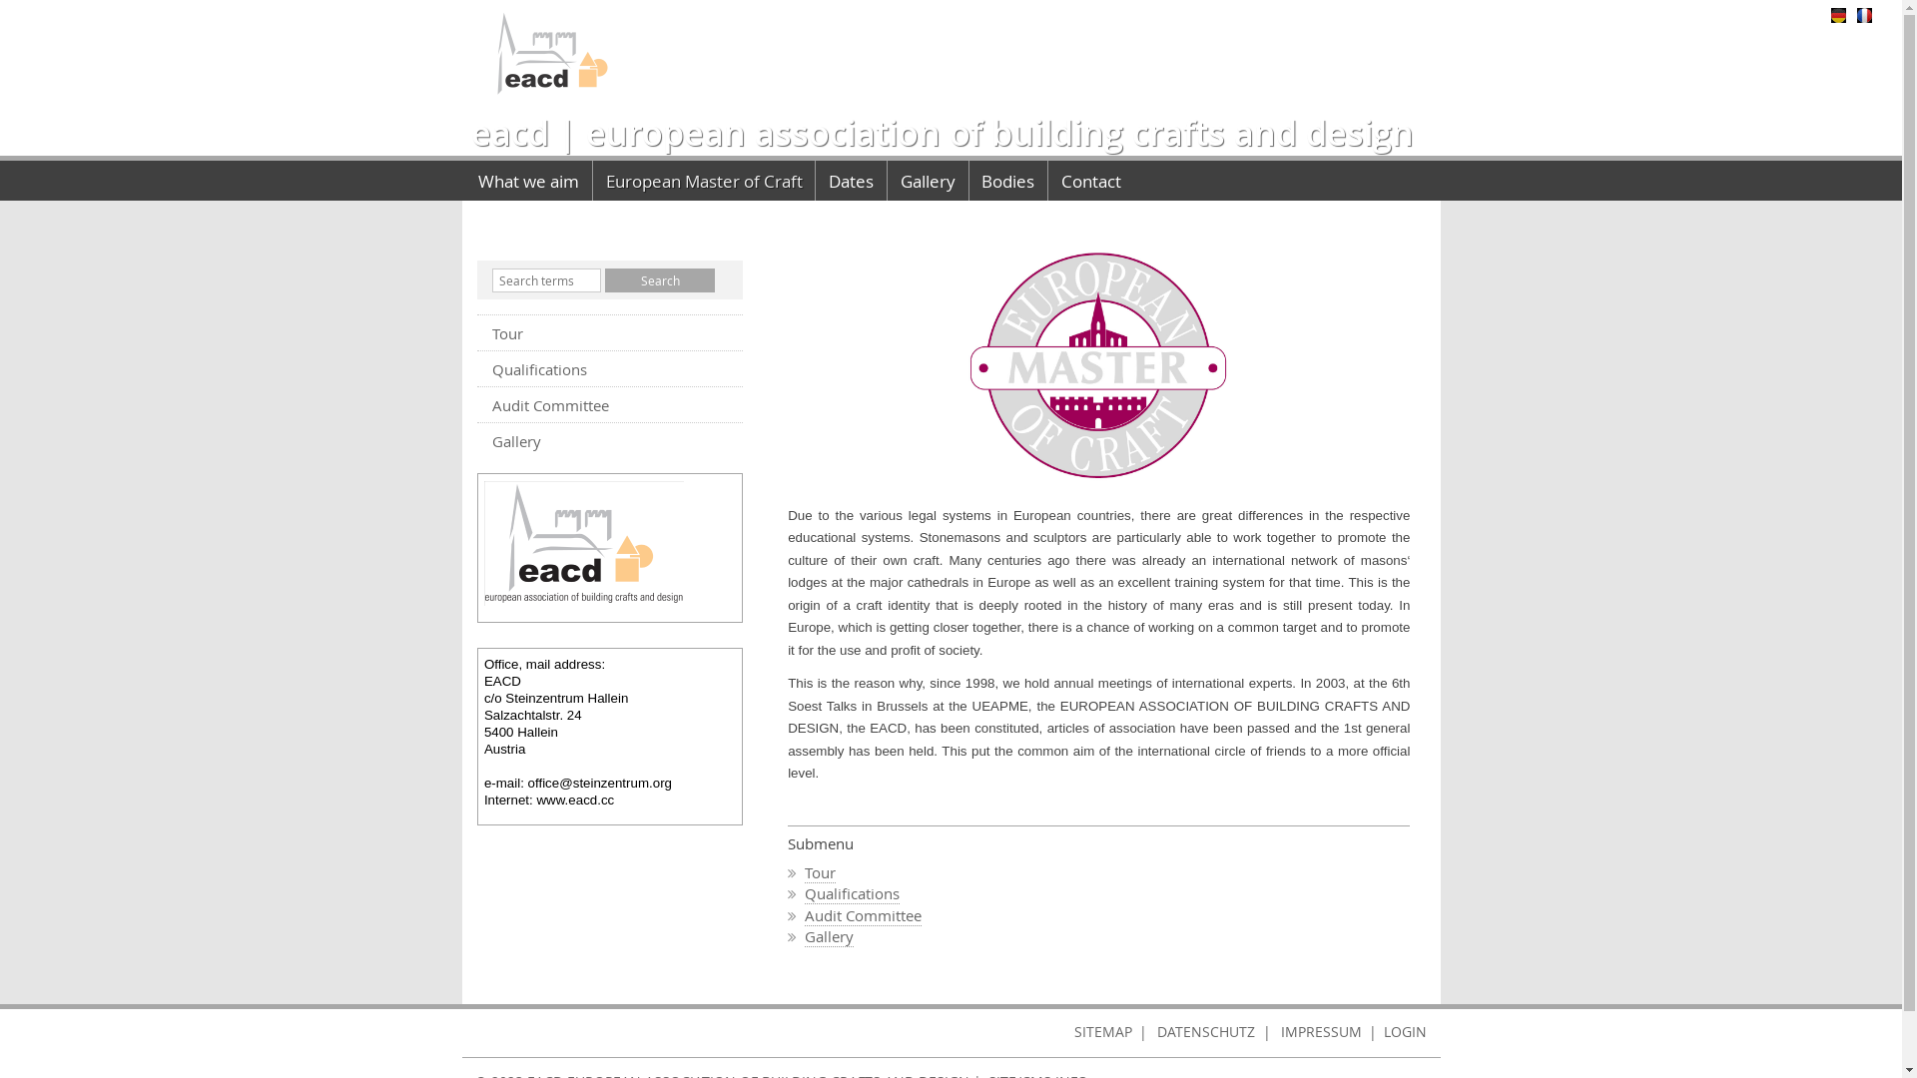 Image resolution: width=1917 pixels, height=1078 pixels. What do you see at coordinates (851, 181) in the screenshot?
I see `Dates` at bounding box center [851, 181].